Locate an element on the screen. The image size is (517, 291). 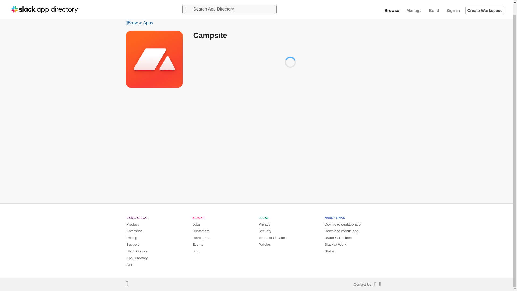
Manage is located at coordinates (414, 2).